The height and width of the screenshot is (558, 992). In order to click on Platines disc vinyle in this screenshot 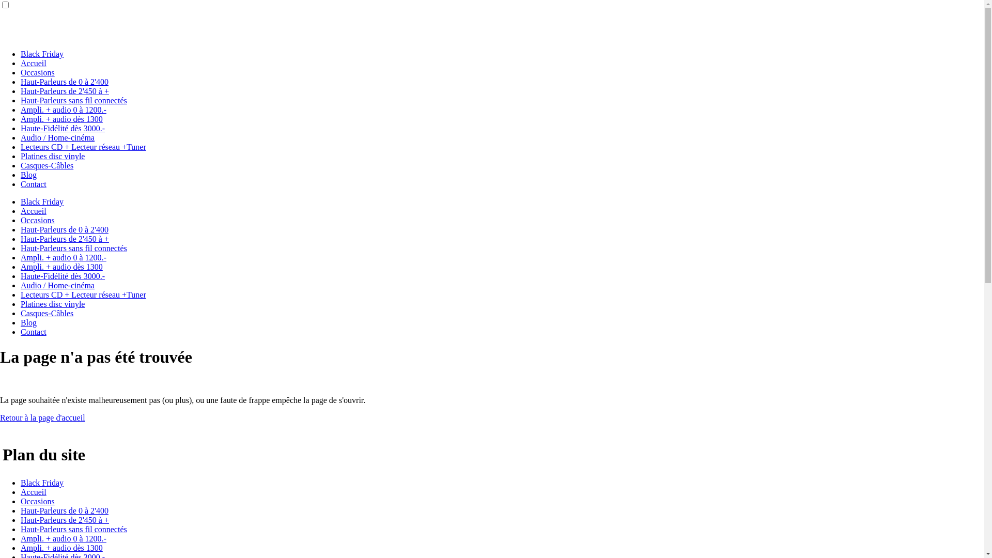, I will do `click(53, 156)`.